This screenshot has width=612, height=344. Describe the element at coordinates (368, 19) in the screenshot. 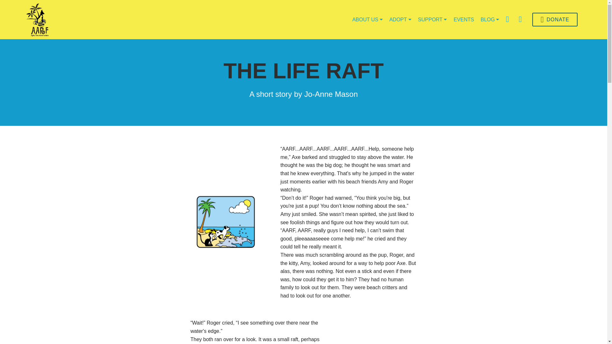

I see `ABOUT US` at that location.